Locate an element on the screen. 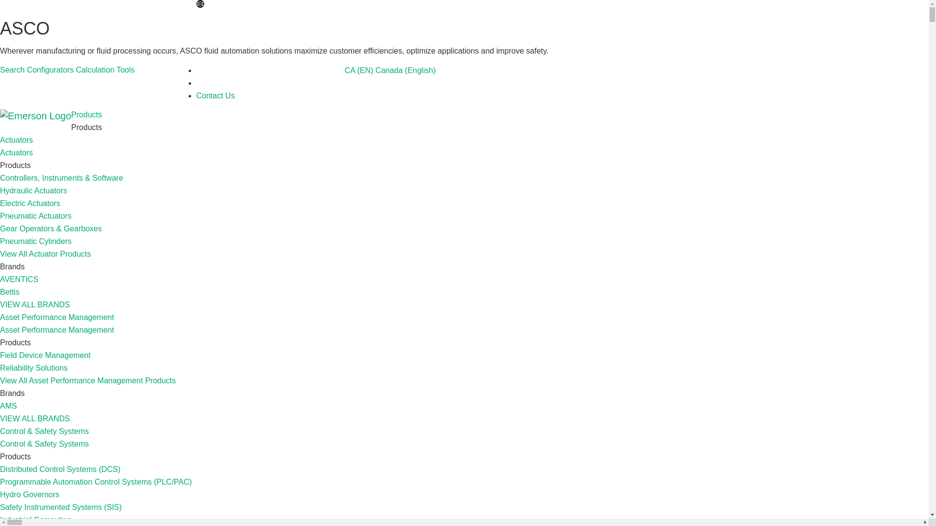 Image resolution: width=936 pixels, height=526 pixels. Asset Performance Management is located at coordinates (57, 318).